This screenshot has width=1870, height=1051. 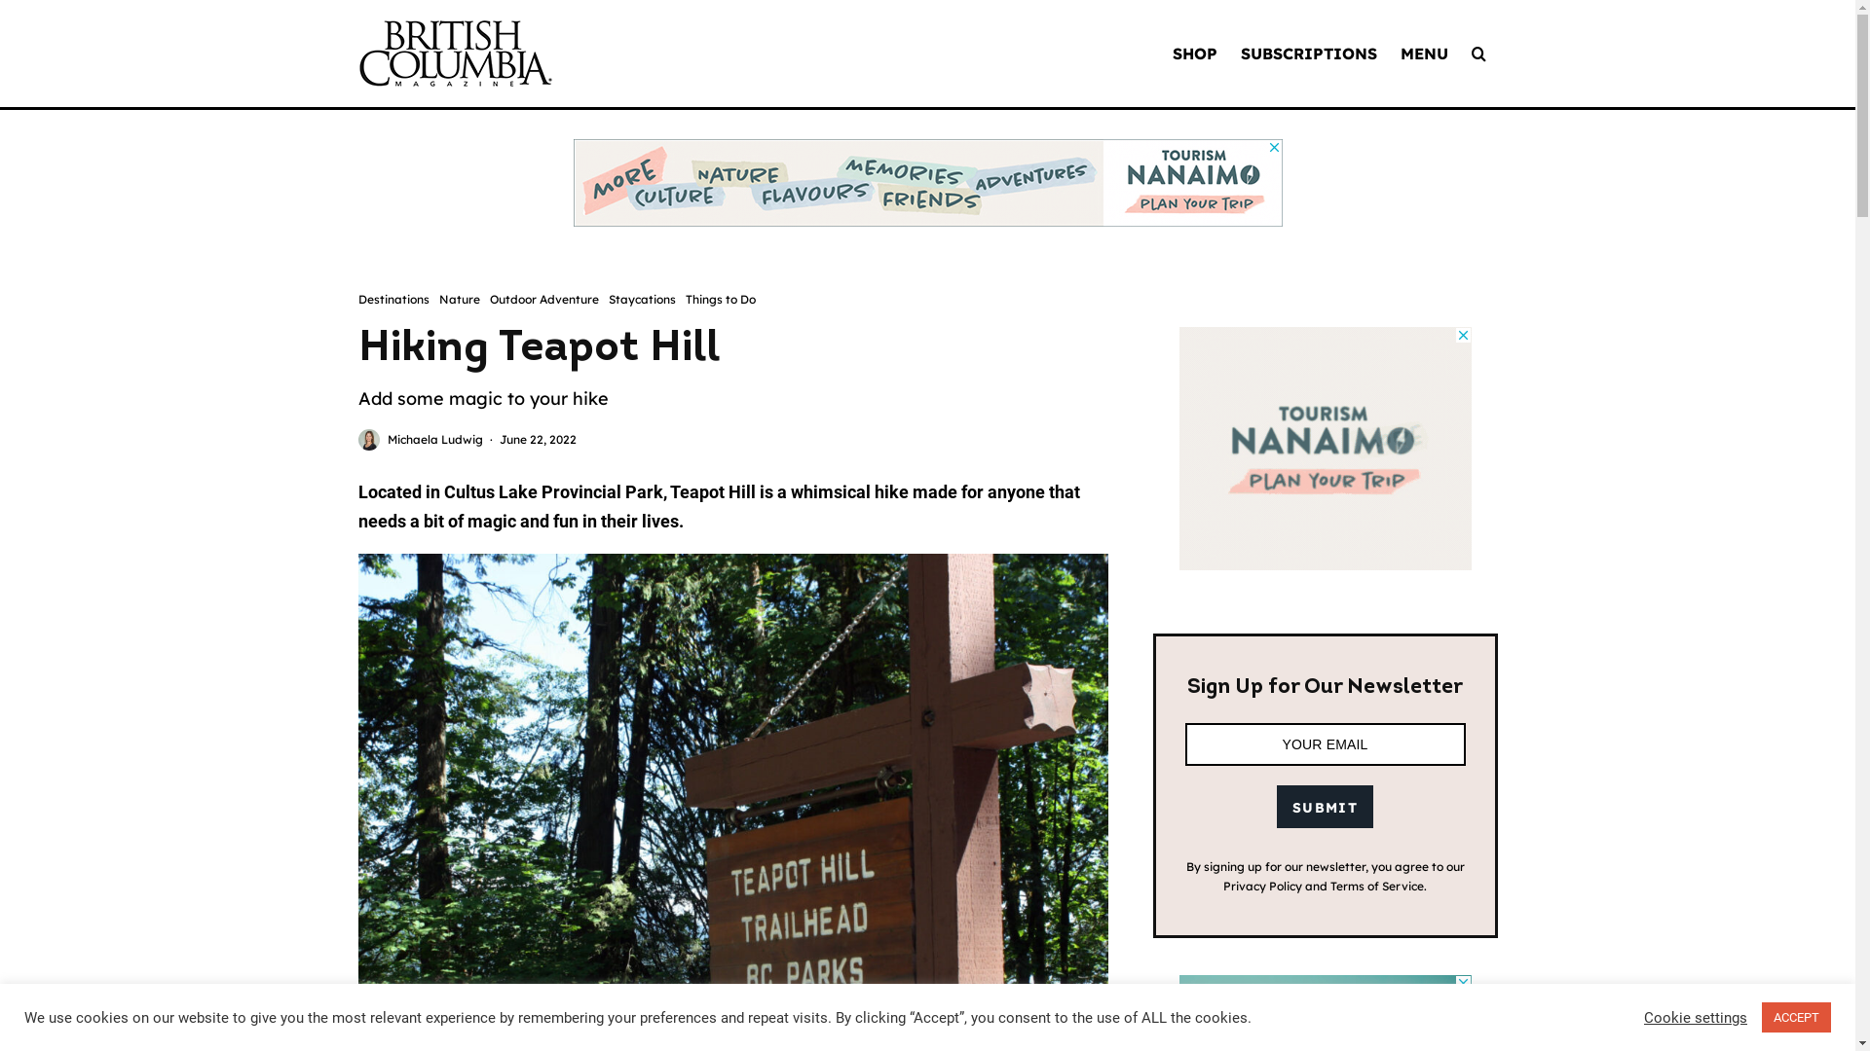 I want to click on Nature, so click(x=458, y=300).